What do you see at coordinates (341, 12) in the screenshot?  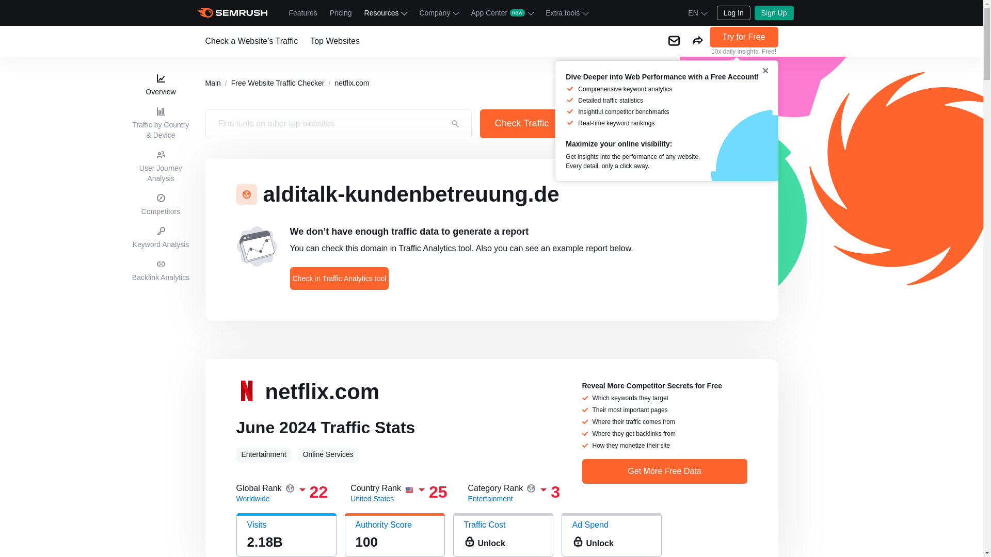 I see `Pricing` at bounding box center [341, 12].